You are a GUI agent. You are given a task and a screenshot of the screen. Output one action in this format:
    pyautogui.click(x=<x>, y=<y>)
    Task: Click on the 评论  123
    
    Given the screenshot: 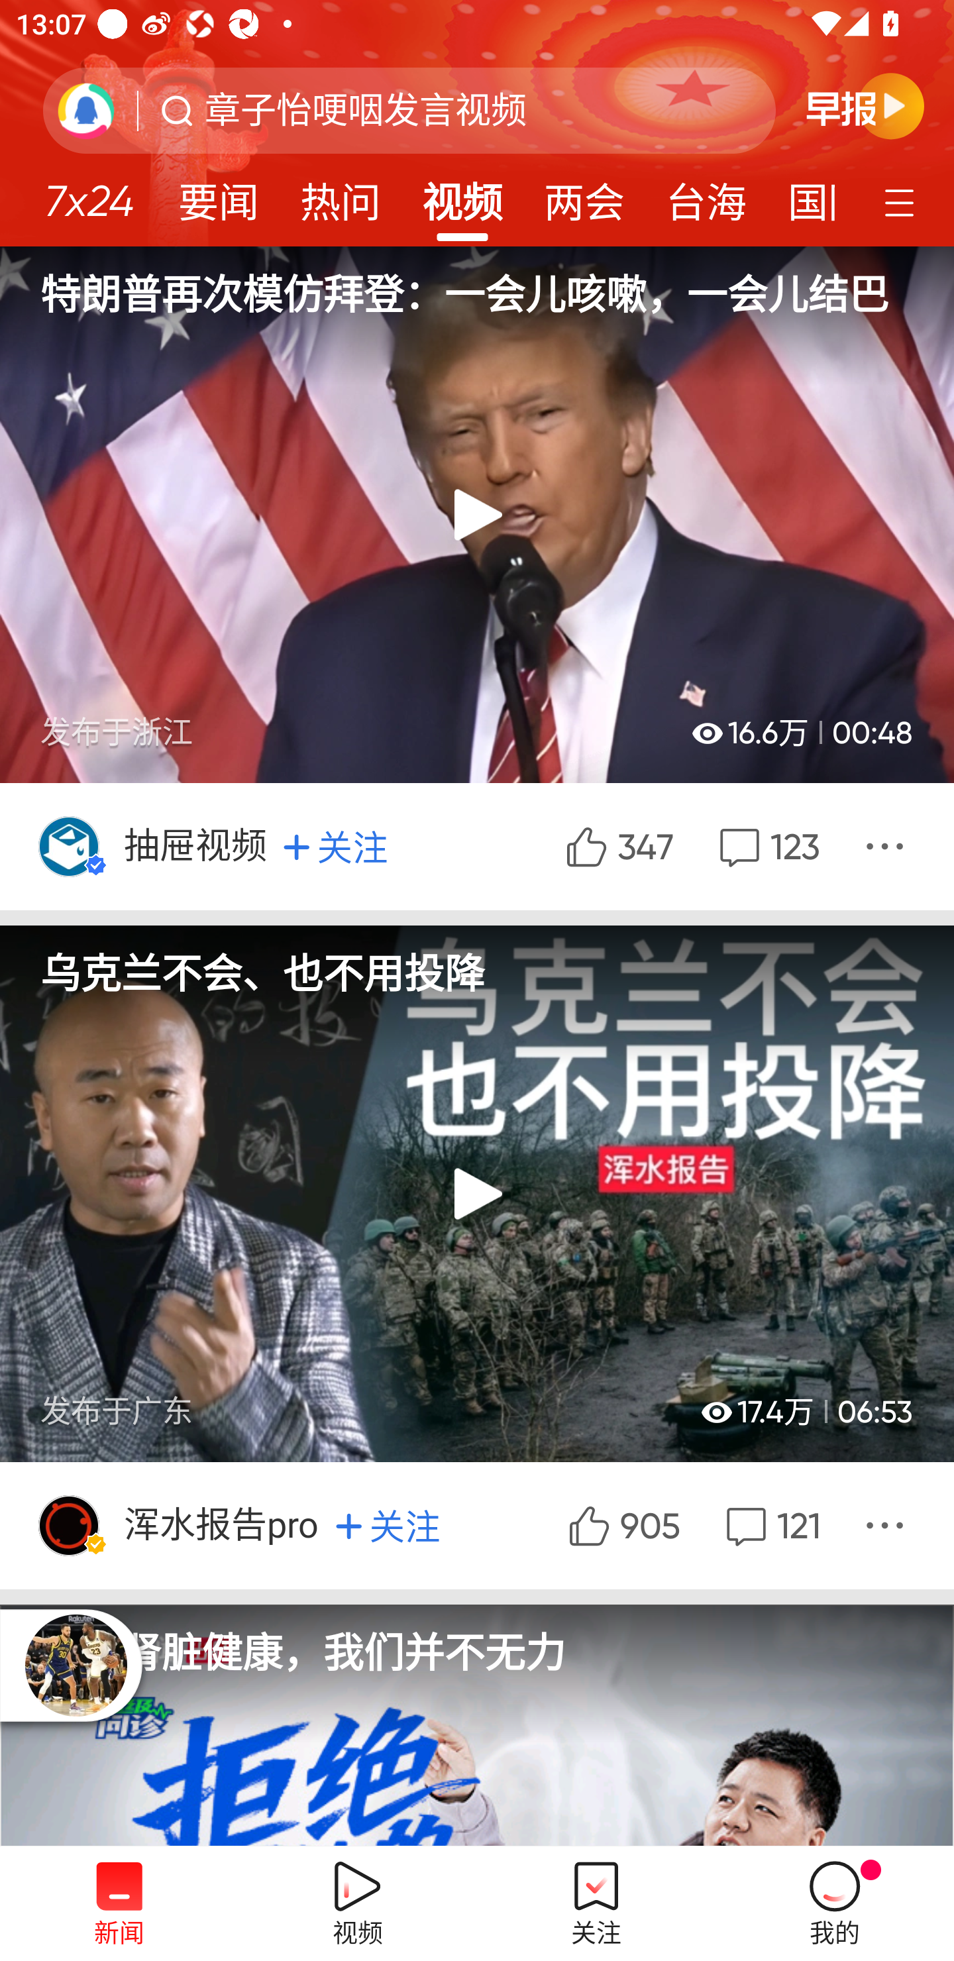 What is the action you would take?
    pyautogui.click(x=767, y=846)
    